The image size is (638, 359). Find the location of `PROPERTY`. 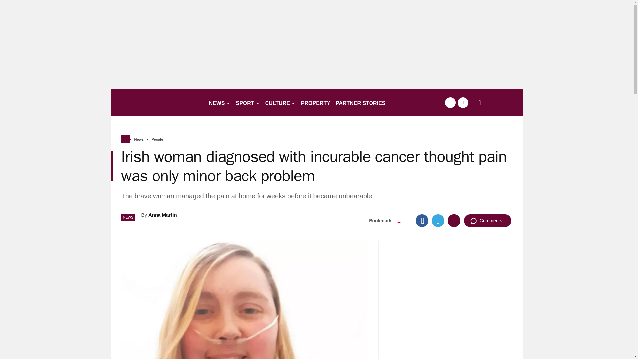

PROPERTY is located at coordinates (316, 102).